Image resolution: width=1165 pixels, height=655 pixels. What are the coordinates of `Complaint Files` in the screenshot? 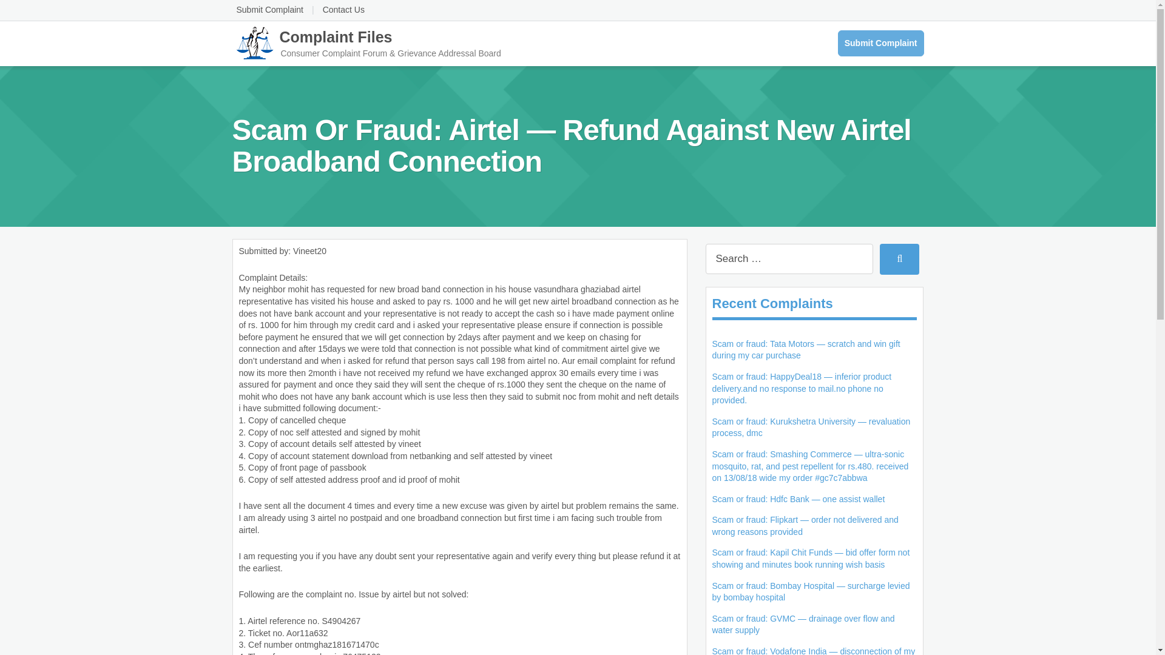 It's located at (366, 42).